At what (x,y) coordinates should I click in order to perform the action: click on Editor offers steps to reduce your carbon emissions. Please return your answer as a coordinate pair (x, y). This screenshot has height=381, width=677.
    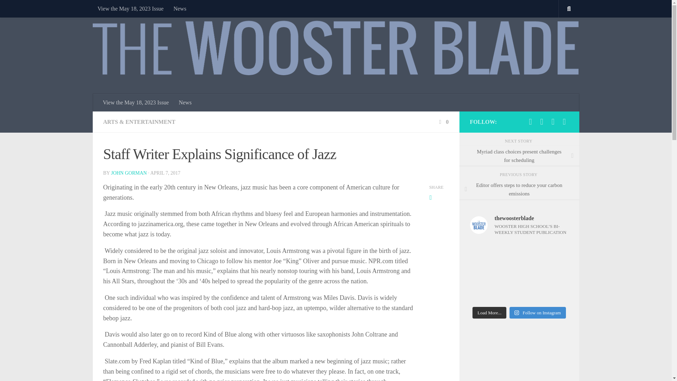
    Looking at the image, I should click on (519, 189).